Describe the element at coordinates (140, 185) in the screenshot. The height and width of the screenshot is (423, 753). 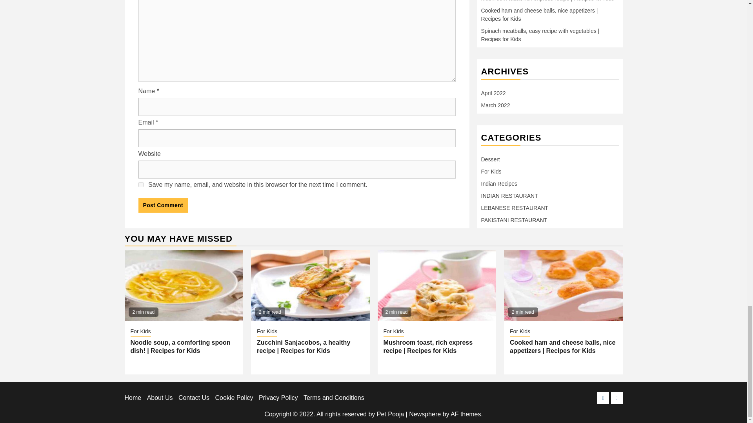
I see `yes` at that location.